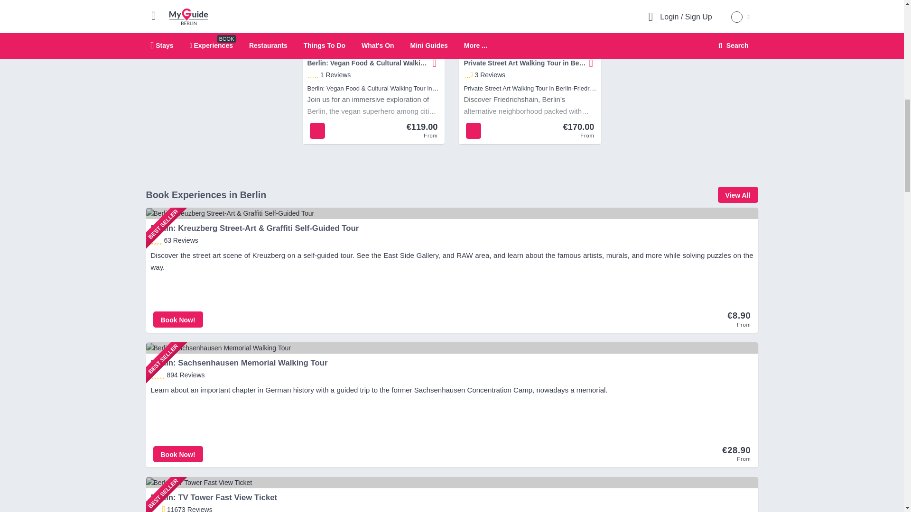  I want to click on Add to My Guide, so click(433, 63).